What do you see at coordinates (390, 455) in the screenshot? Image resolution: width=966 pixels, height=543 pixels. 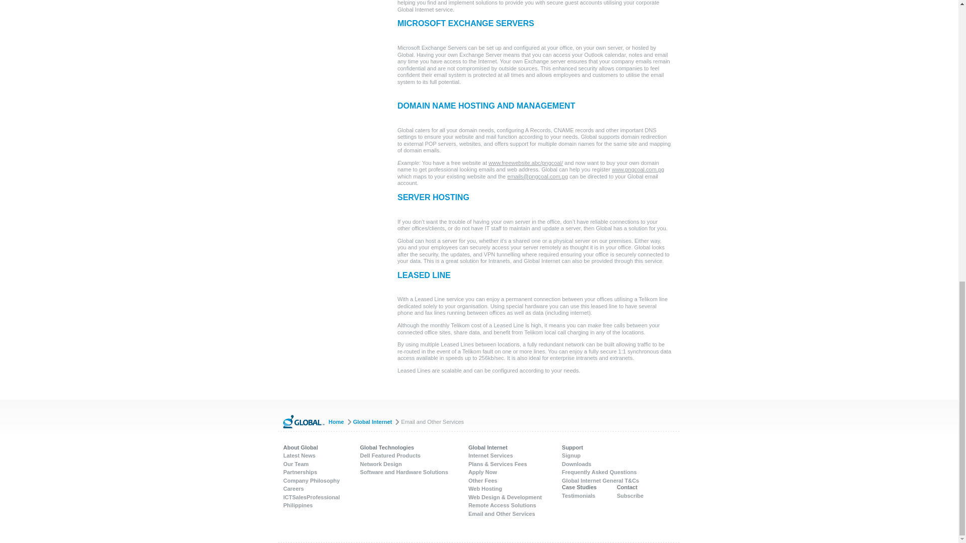 I see `Dell Featured Products` at bounding box center [390, 455].